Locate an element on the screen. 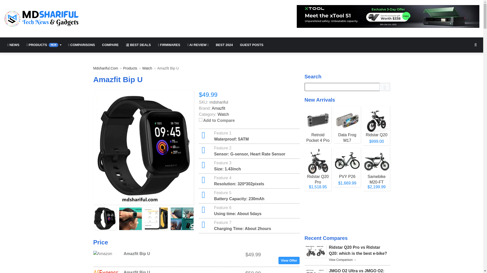  Watch is located at coordinates (147, 68).